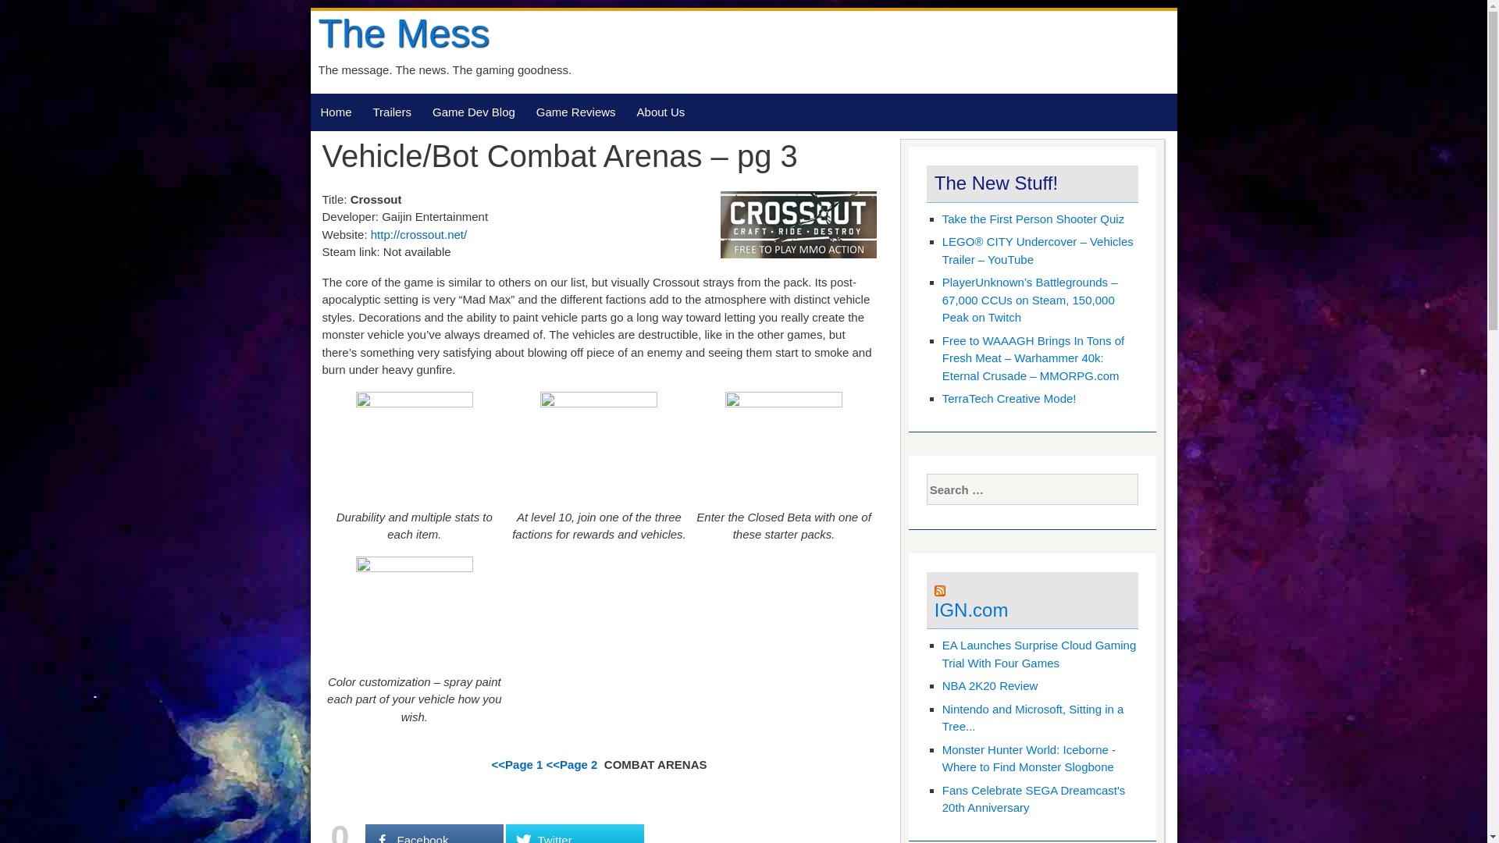 The width and height of the screenshot is (1499, 843). Describe the element at coordinates (474, 112) in the screenshot. I see `Game Dev Blog` at that location.